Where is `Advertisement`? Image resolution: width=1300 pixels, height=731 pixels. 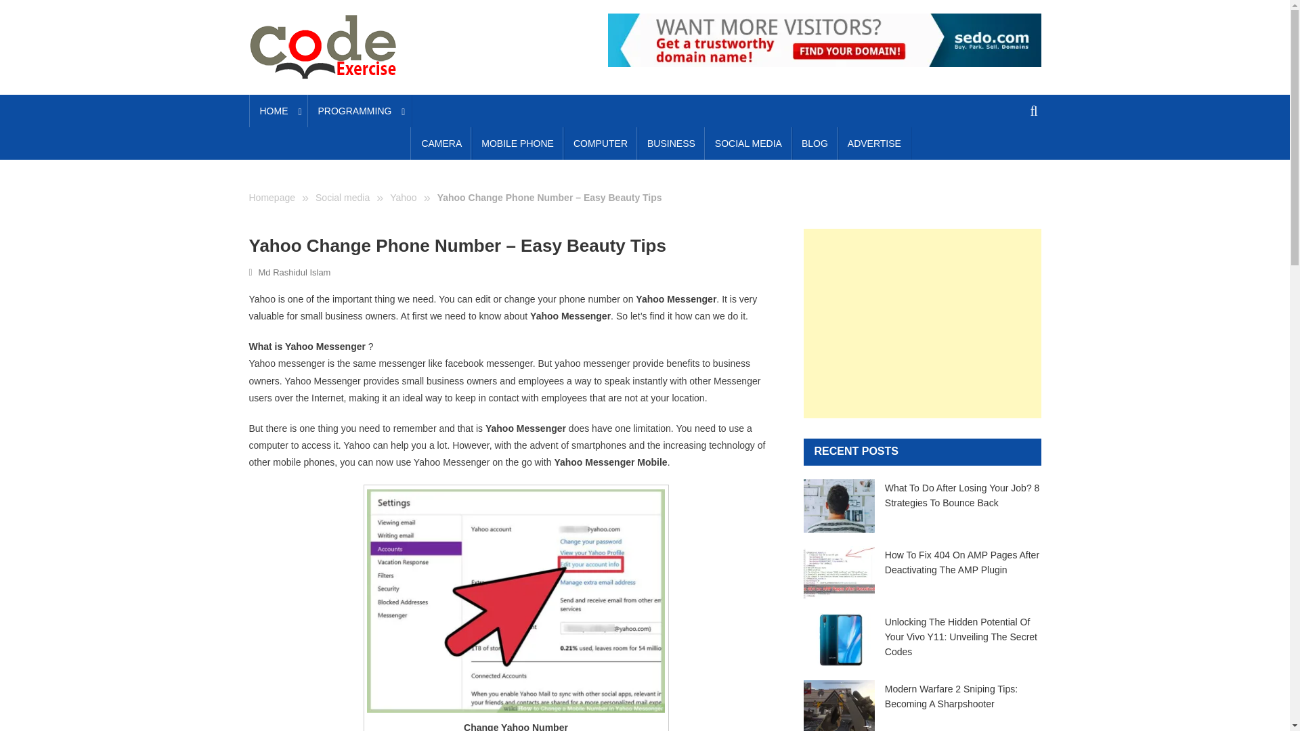 Advertisement is located at coordinates (922, 324).